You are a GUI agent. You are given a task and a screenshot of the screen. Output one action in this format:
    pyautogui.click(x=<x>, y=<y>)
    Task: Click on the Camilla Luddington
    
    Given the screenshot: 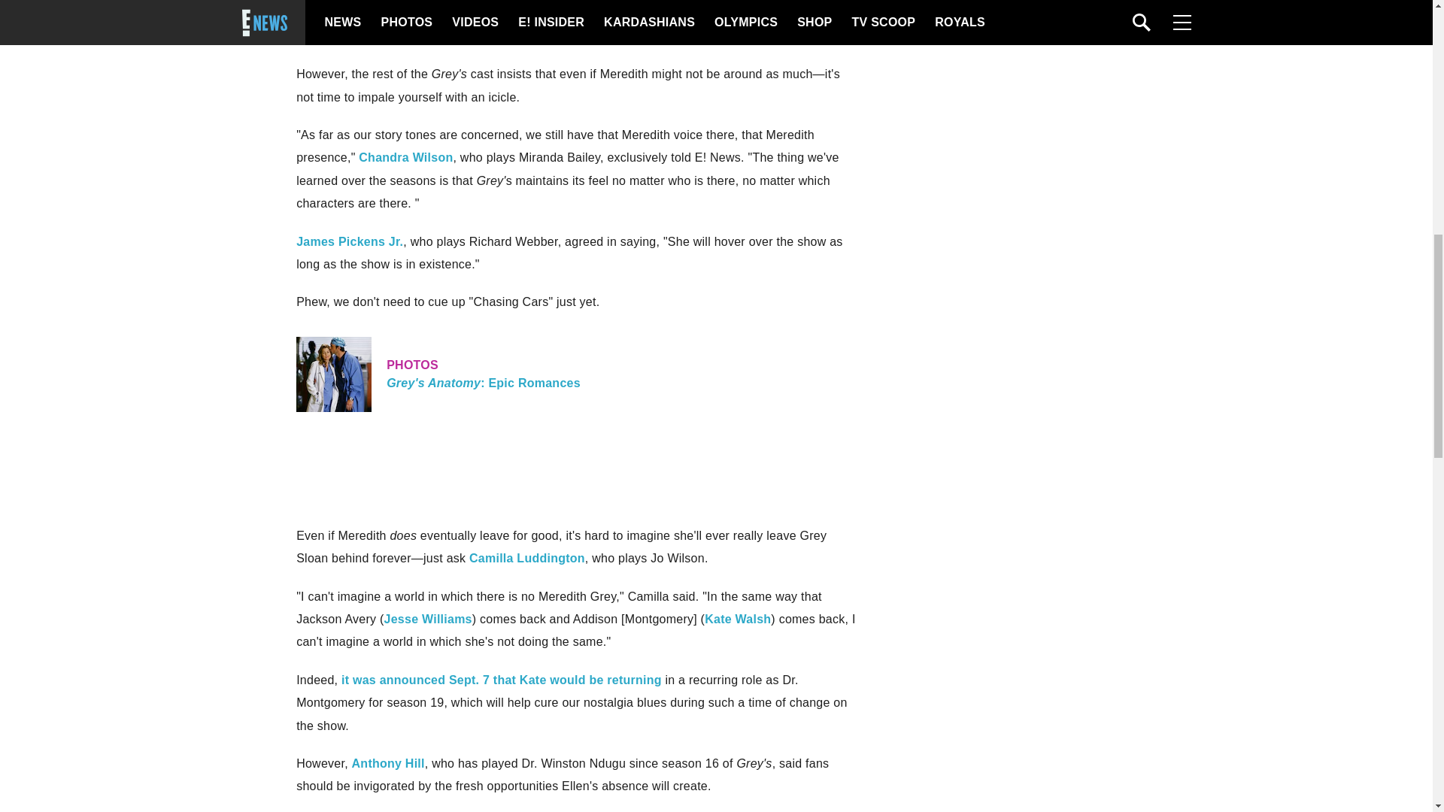 What is the action you would take?
    pyautogui.click(x=576, y=374)
    